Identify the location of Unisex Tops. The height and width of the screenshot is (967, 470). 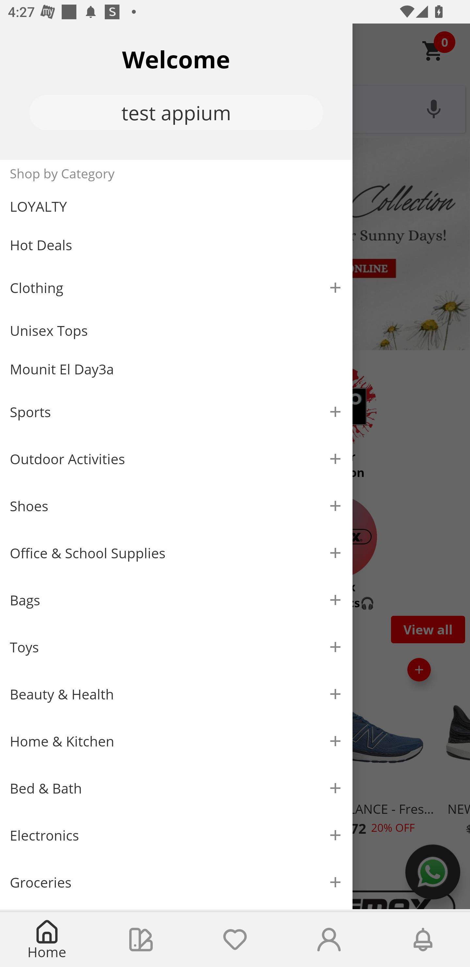
(176, 331).